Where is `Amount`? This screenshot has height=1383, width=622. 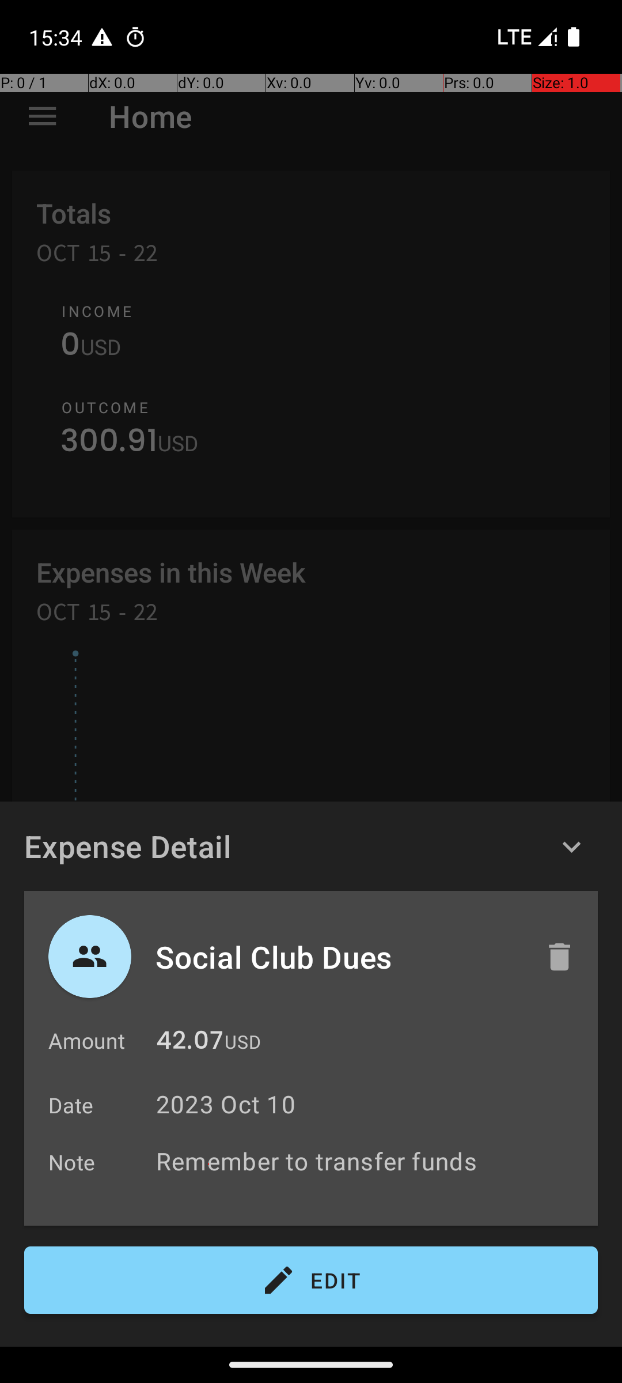 Amount is located at coordinates (86, 1041).